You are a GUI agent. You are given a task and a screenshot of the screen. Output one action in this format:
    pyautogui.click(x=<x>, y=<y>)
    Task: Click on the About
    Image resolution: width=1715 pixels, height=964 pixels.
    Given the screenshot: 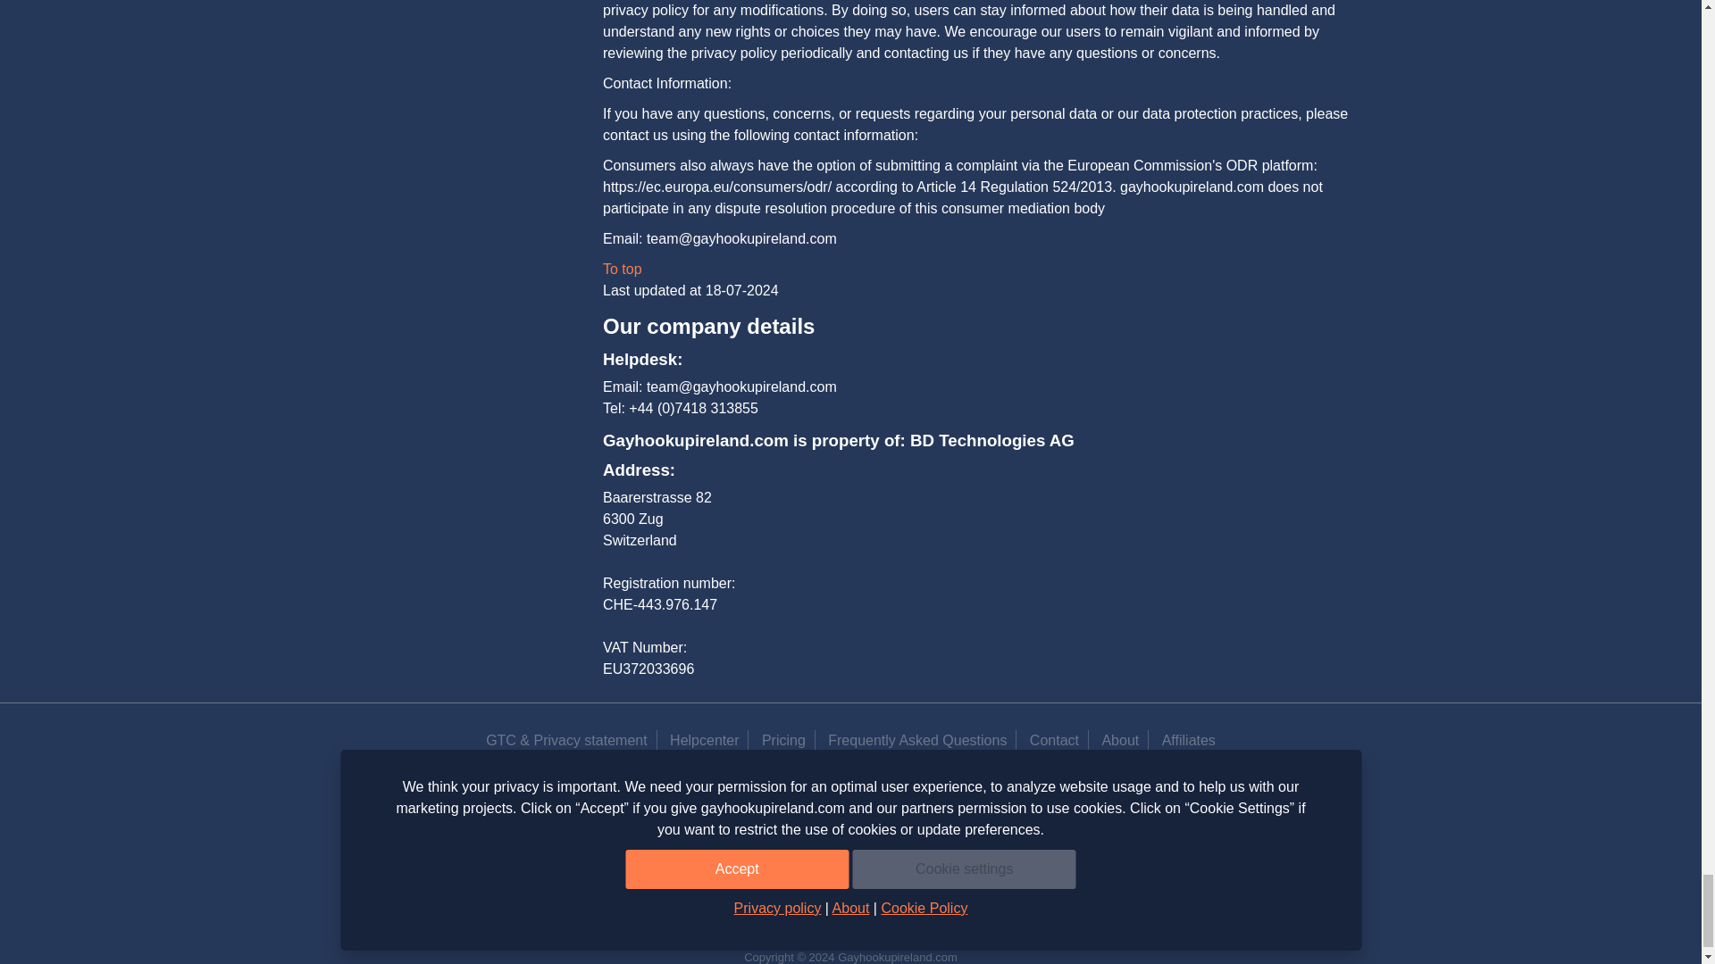 What is the action you would take?
    pyautogui.click(x=1120, y=740)
    